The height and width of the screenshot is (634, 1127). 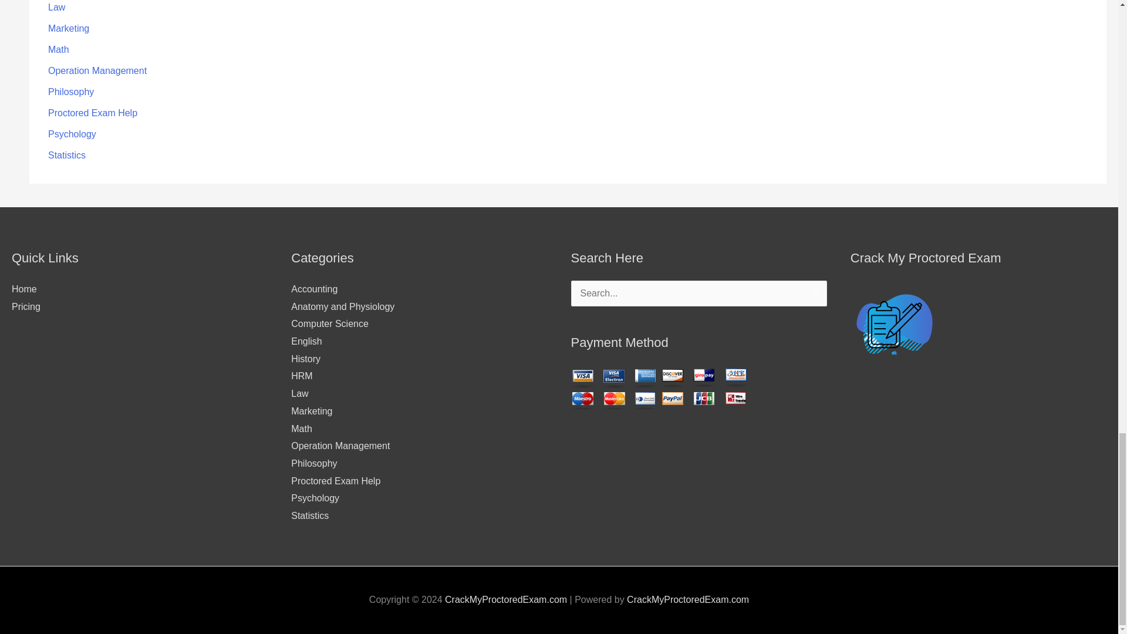 What do you see at coordinates (67, 155) in the screenshot?
I see `Statistics` at bounding box center [67, 155].